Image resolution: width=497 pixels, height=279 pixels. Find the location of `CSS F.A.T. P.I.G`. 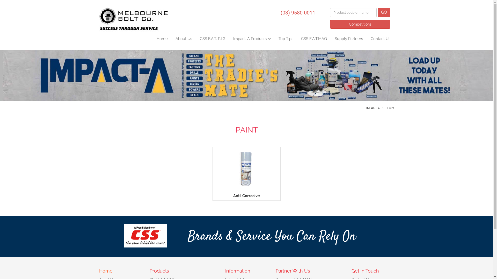

CSS F.A.T. P.I.G is located at coordinates (212, 41).